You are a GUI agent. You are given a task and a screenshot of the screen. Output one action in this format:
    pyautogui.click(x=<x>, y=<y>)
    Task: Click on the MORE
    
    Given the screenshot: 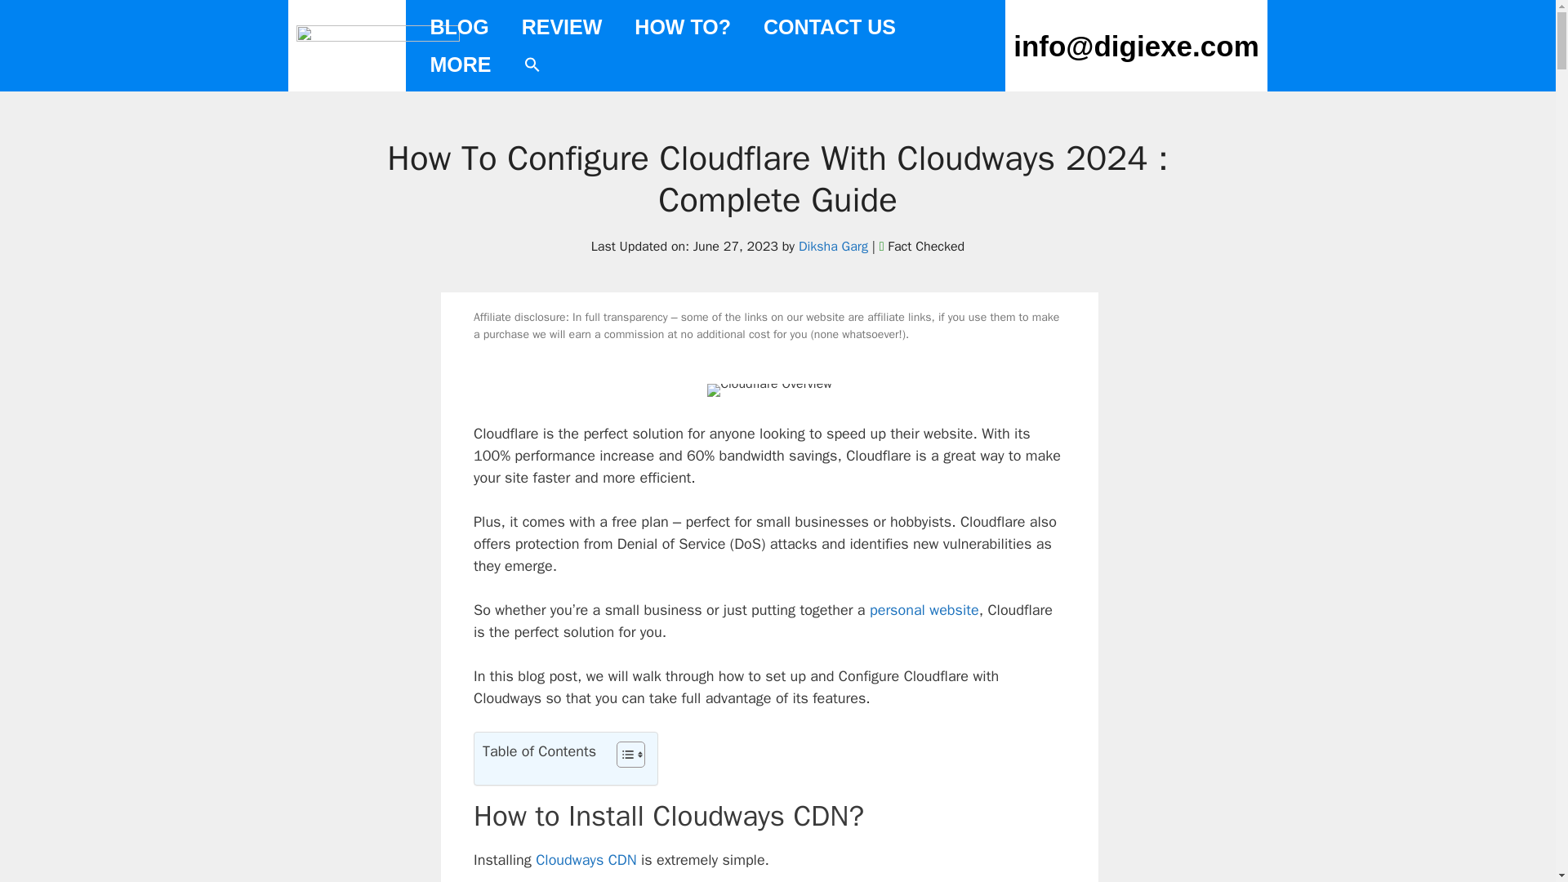 What is the action you would take?
    pyautogui.click(x=460, y=64)
    